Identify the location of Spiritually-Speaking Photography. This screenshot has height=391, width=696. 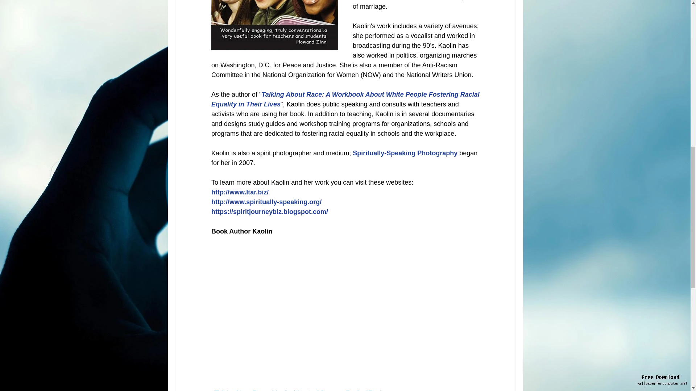
(405, 153).